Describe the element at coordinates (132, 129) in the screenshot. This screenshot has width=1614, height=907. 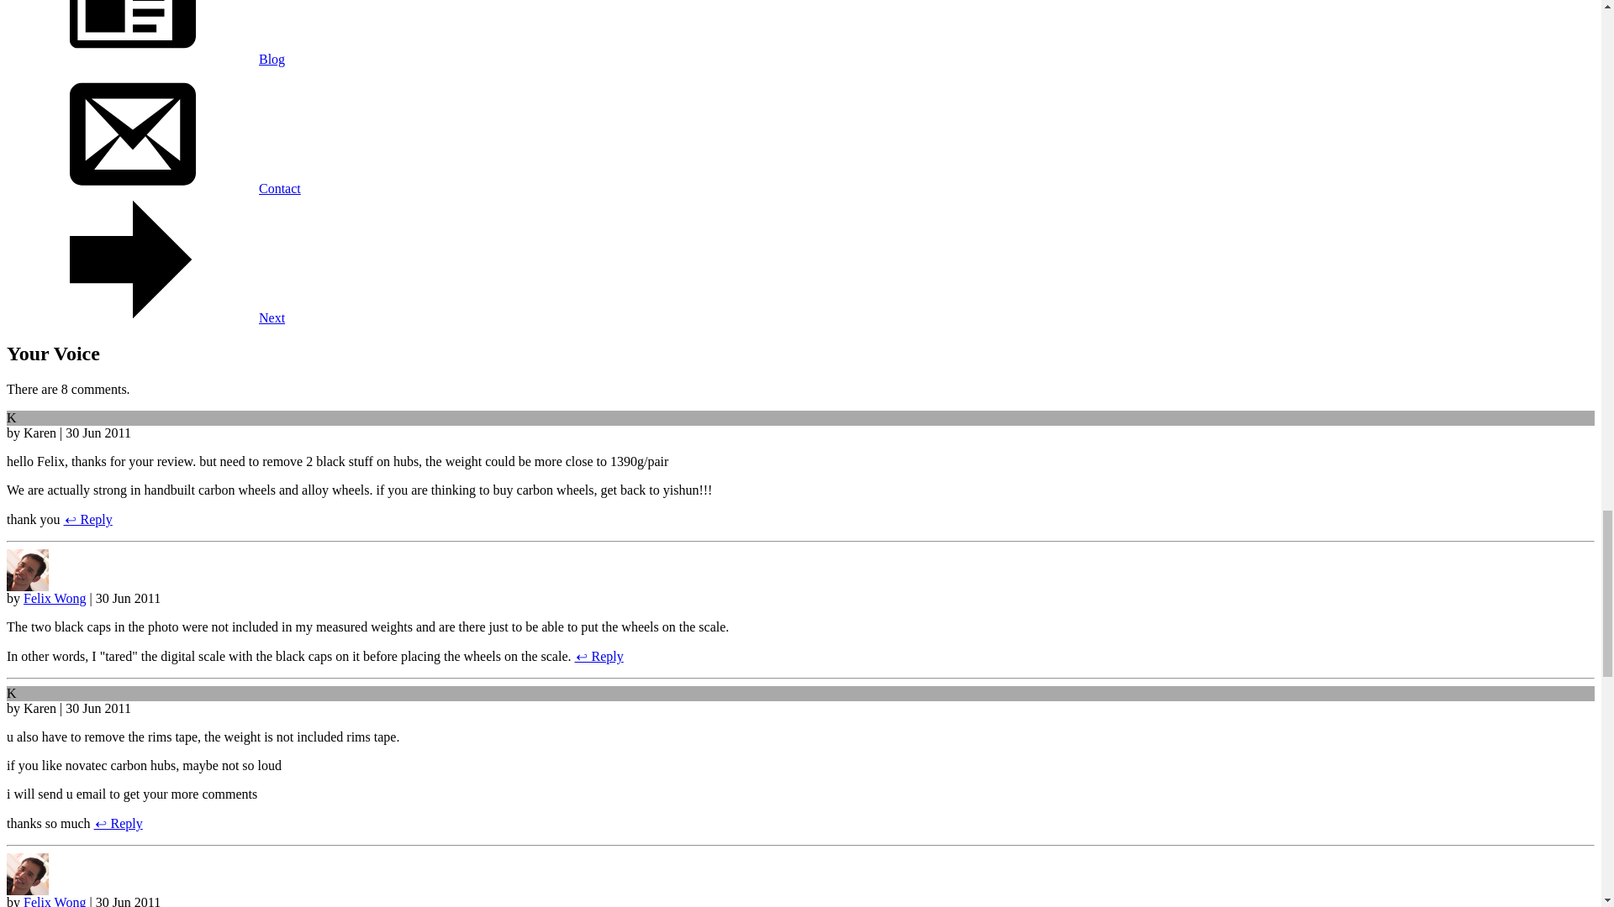
I see `Contact` at that location.